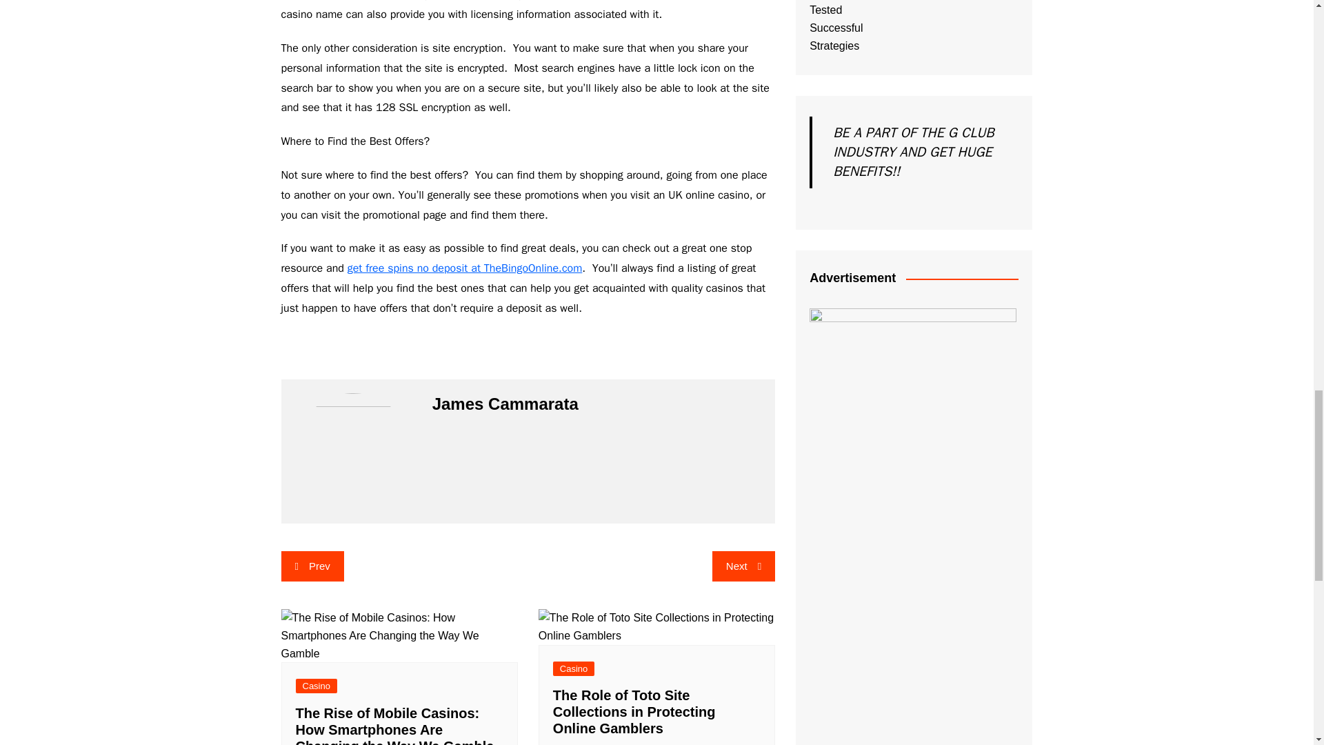 The image size is (1324, 745). What do you see at coordinates (465, 268) in the screenshot?
I see `get free spins no deposit at TheBingoOnline.com` at bounding box center [465, 268].